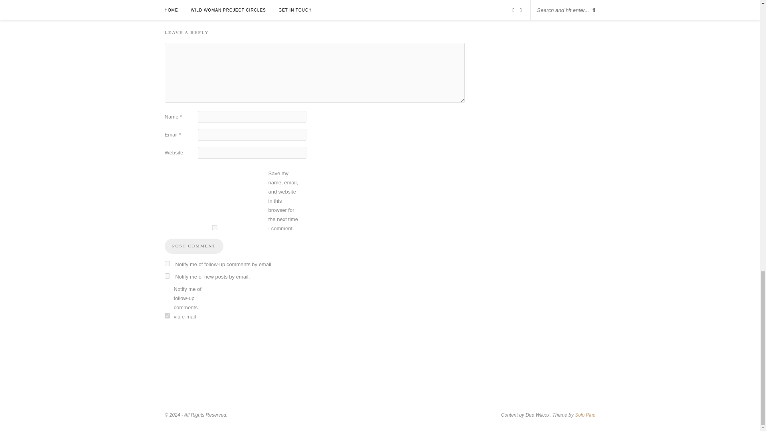 The image size is (766, 431). Describe the element at coordinates (167, 263) in the screenshot. I see `subscribe` at that location.